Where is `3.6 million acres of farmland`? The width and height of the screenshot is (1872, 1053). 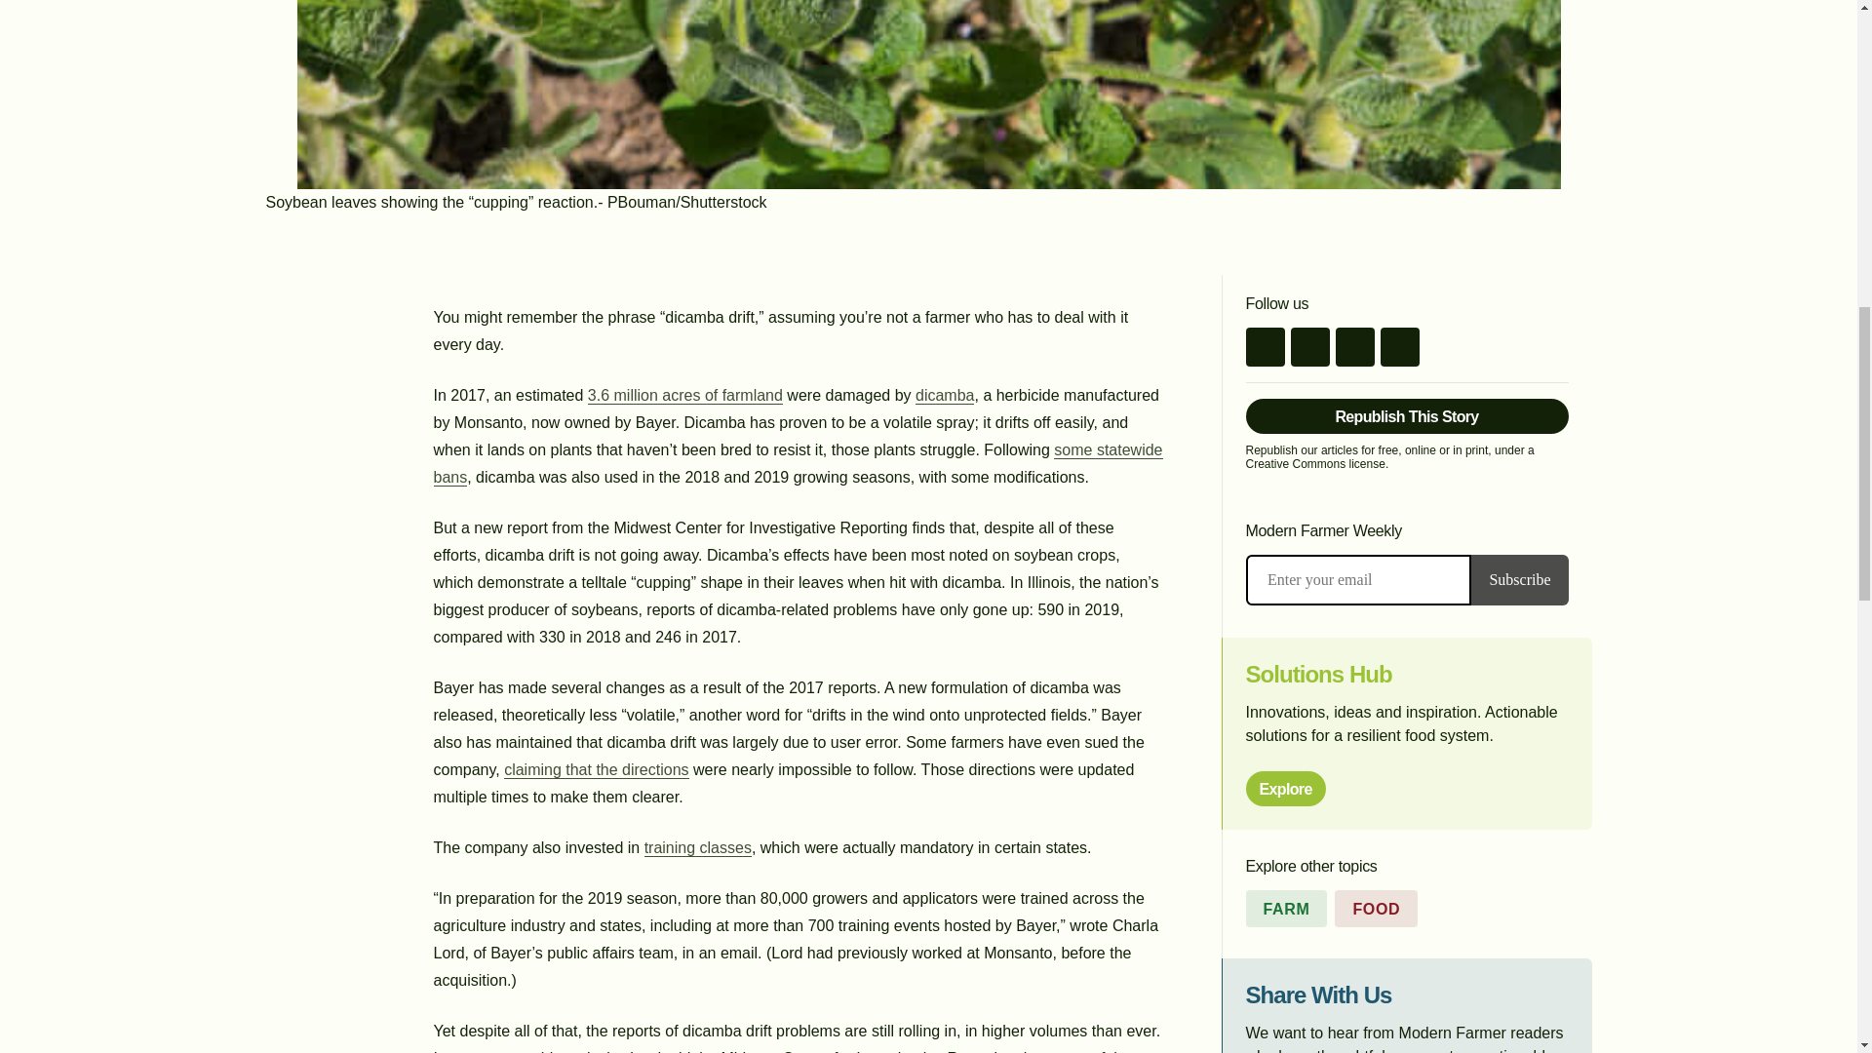 3.6 million acres of farmland is located at coordinates (684, 396).